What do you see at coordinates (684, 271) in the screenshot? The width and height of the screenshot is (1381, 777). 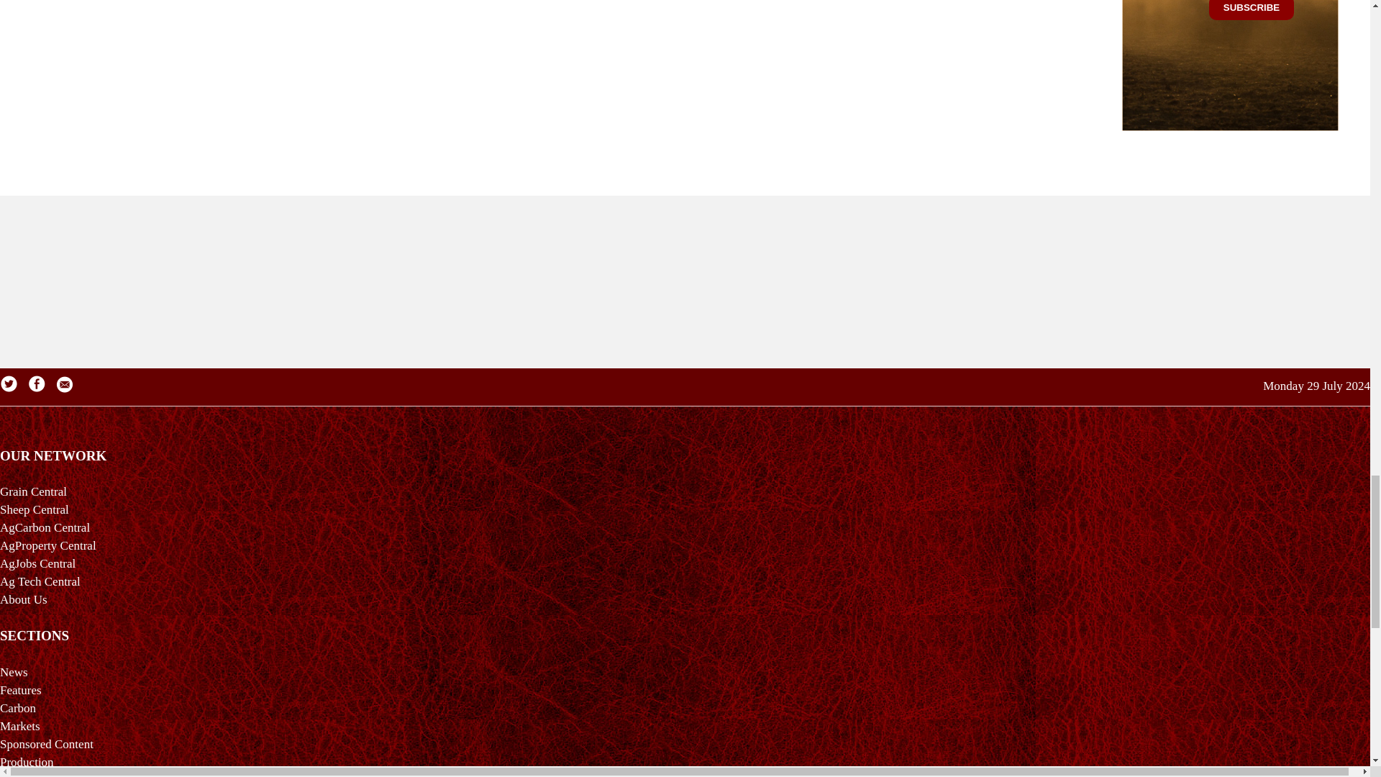 I see `3rd party ad content` at bounding box center [684, 271].